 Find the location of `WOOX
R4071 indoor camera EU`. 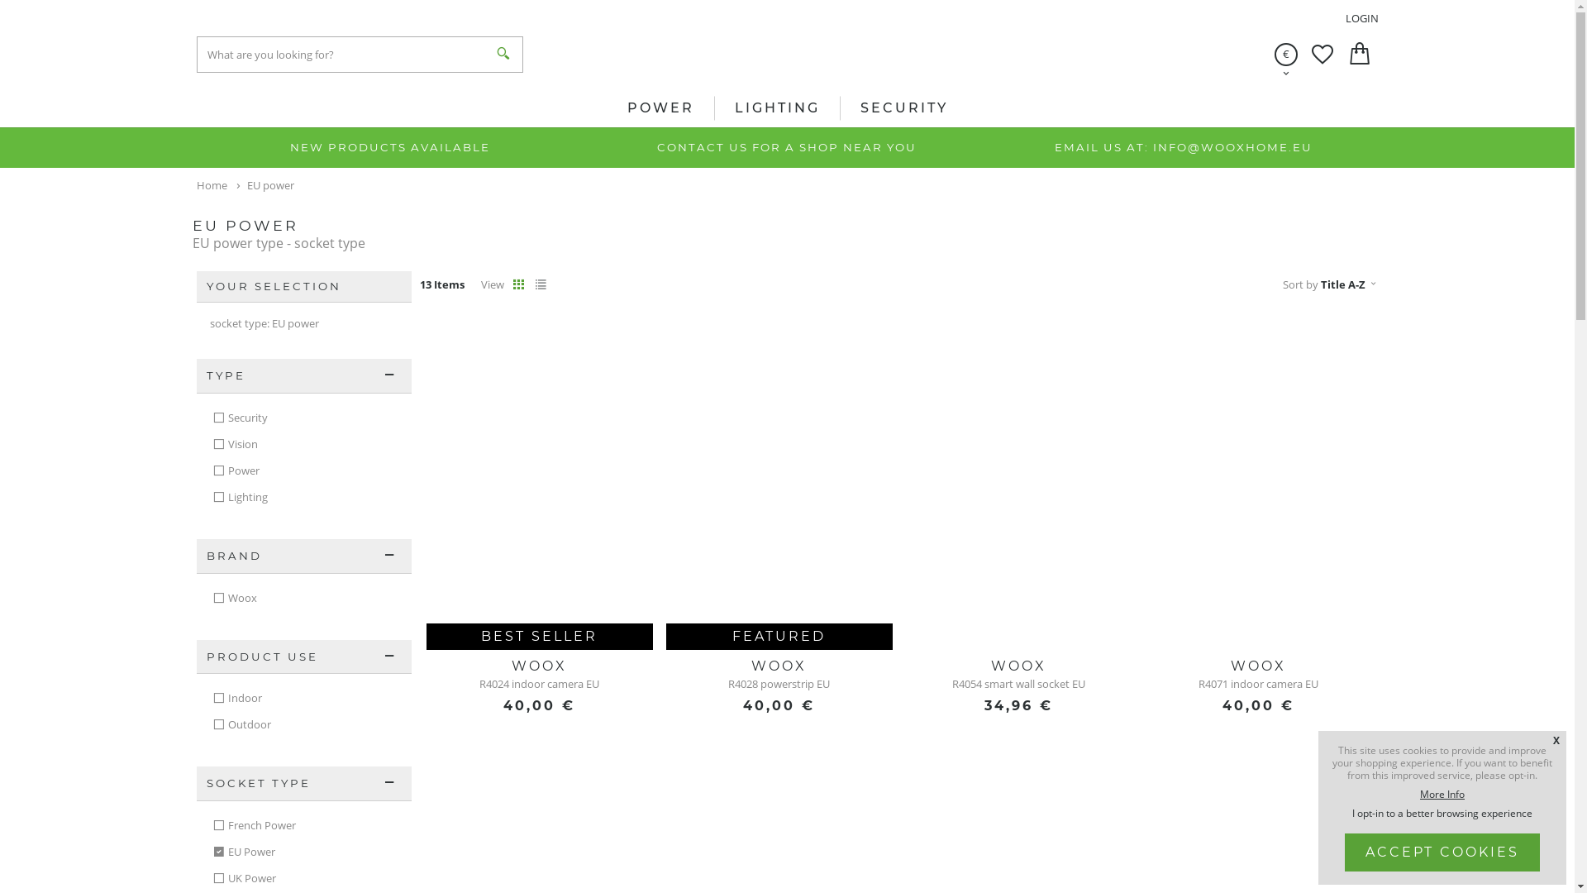

WOOX
R4071 indoor camera EU is located at coordinates (1259, 674).